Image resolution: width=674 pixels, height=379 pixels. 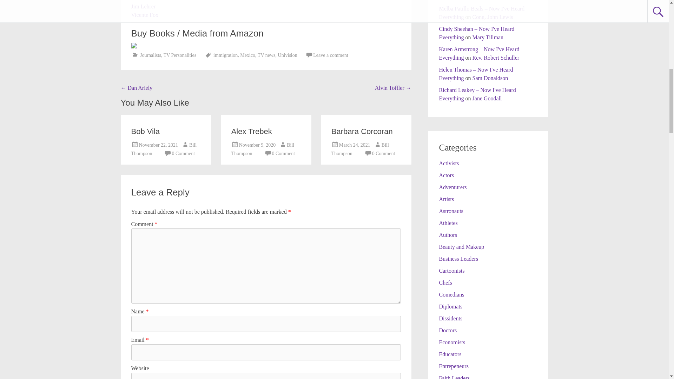 What do you see at coordinates (263, 149) in the screenshot?
I see `Bill Thompson` at bounding box center [263, 149].